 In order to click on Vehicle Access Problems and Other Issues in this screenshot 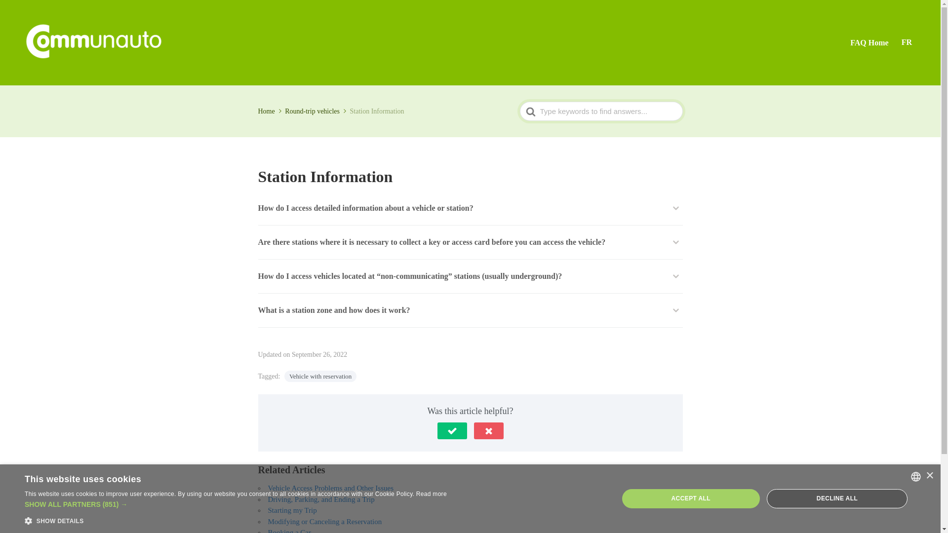, I will do `click(330, 488)`.